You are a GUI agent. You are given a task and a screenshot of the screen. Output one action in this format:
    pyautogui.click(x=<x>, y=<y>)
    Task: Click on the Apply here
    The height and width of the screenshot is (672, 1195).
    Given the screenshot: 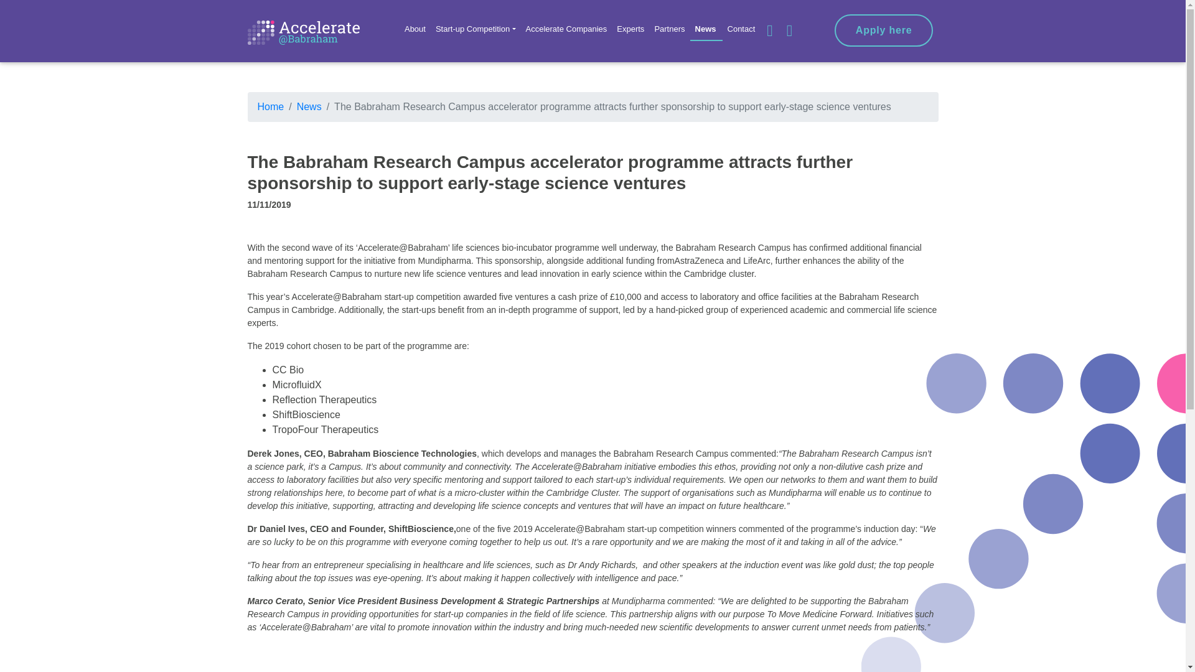 What is the action you would take?
    pyautogui.click(x=884, y=30)
    